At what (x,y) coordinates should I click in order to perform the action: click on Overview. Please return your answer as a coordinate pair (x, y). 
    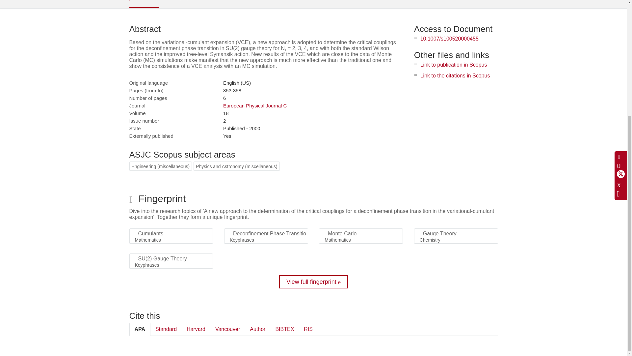
    Looking at the image, I should click on (144, 4).